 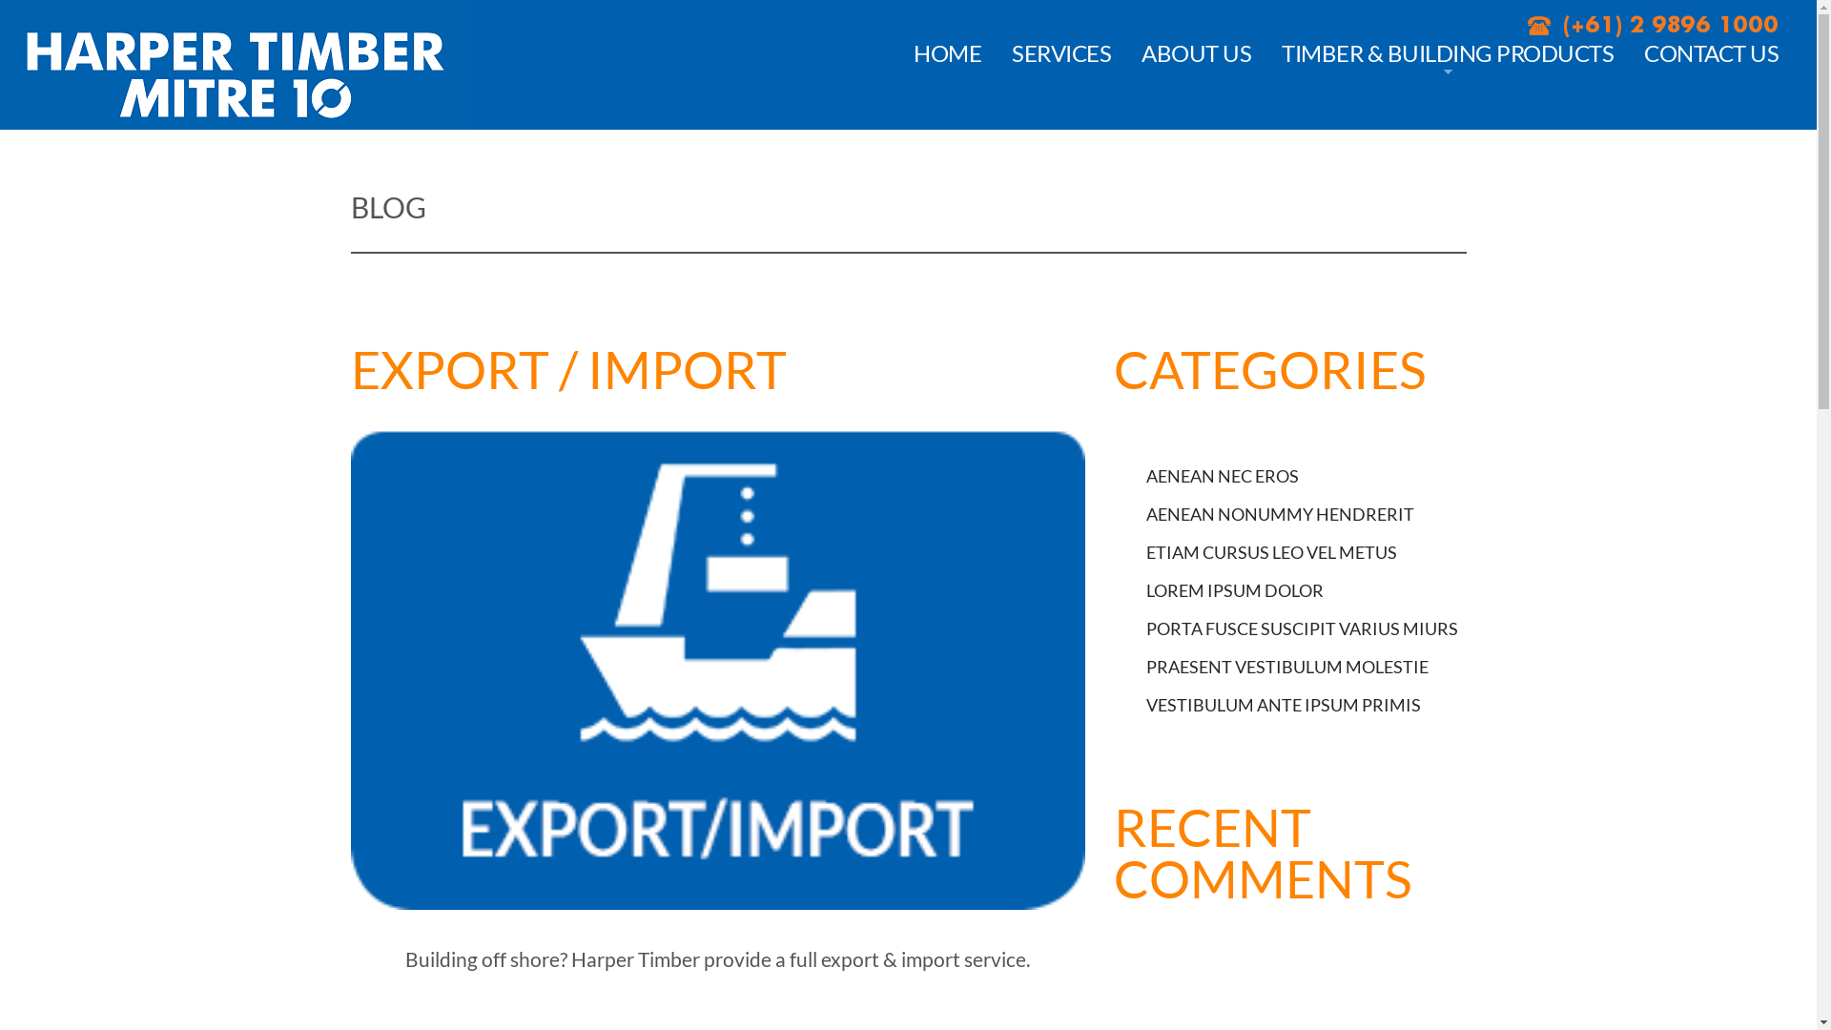 What do you see at coordinates (1280, 514) in the screenshot?
I see `AENEAN NONUMMY HENDRERIT` at bounding box center [1280, 514].